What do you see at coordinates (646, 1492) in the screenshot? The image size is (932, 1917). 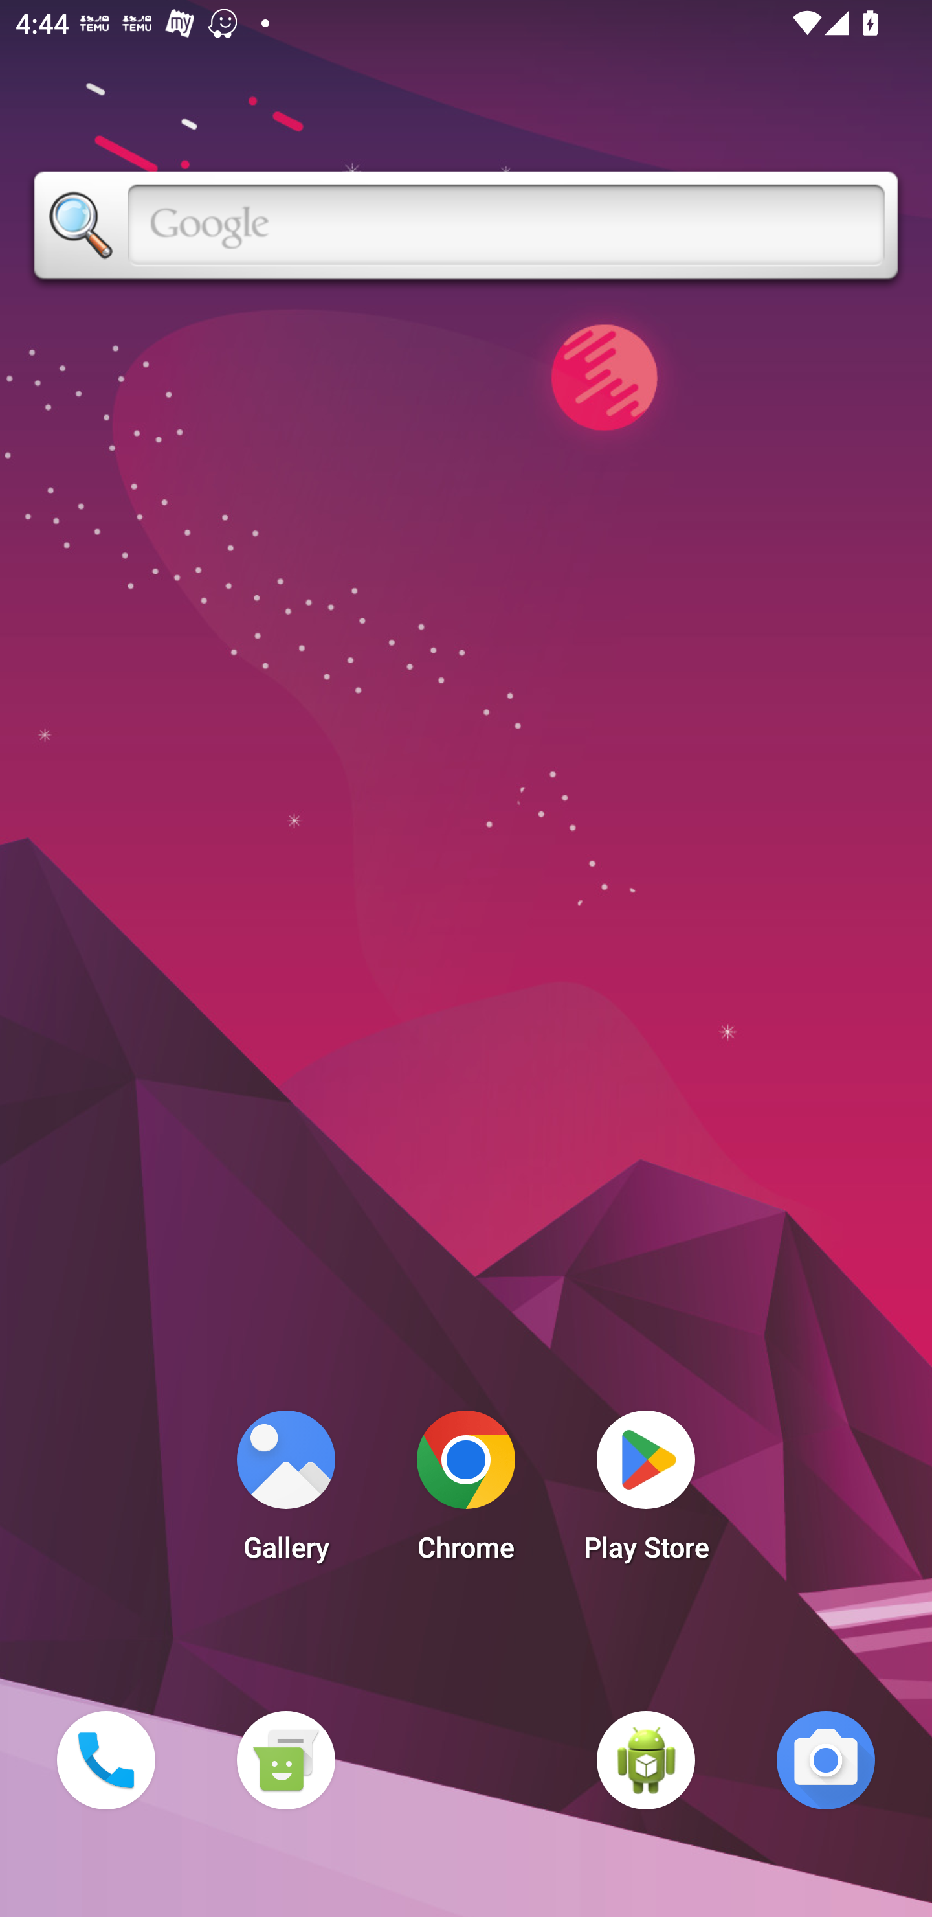 I see `Play Store` at bounding box center [646, 1492].